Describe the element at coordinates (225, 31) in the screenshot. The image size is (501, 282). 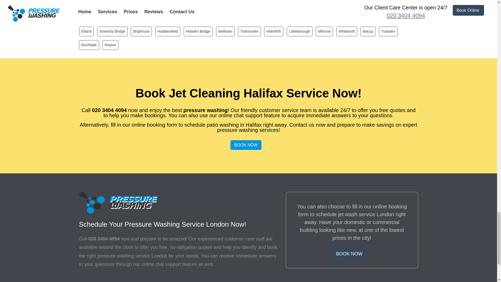
I see `Meltham` at that location.